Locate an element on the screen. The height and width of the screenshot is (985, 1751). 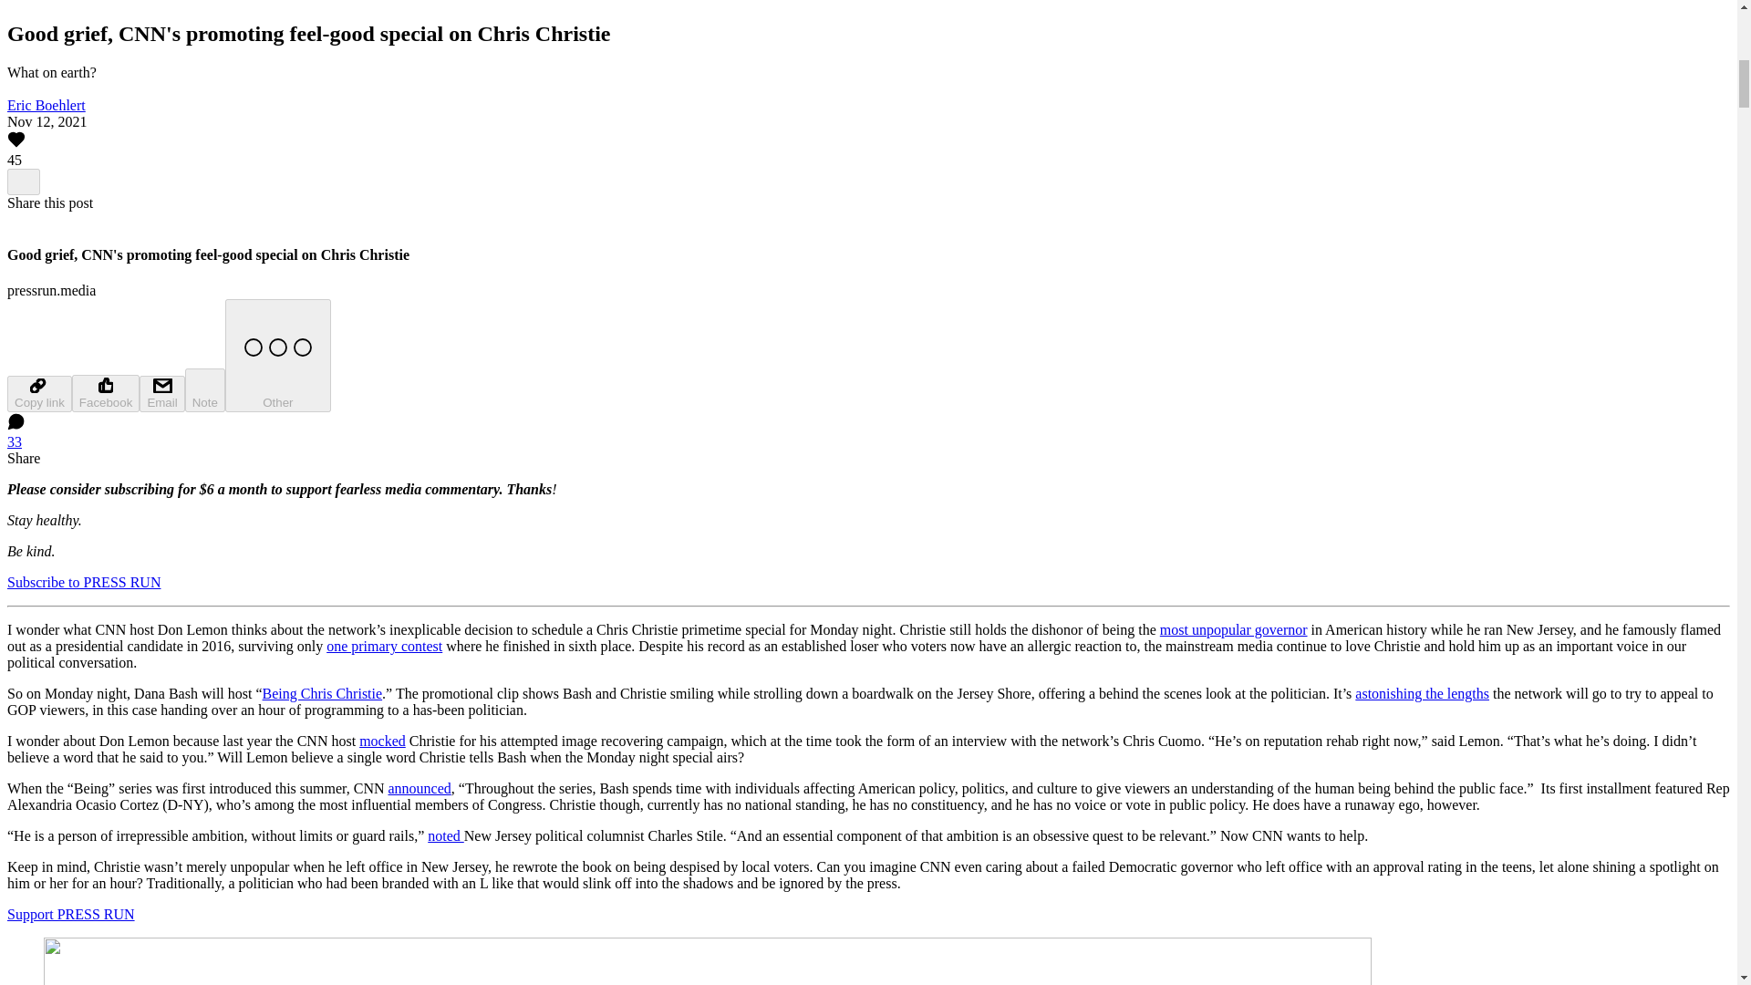
noted is located at coordinates (445, 835).